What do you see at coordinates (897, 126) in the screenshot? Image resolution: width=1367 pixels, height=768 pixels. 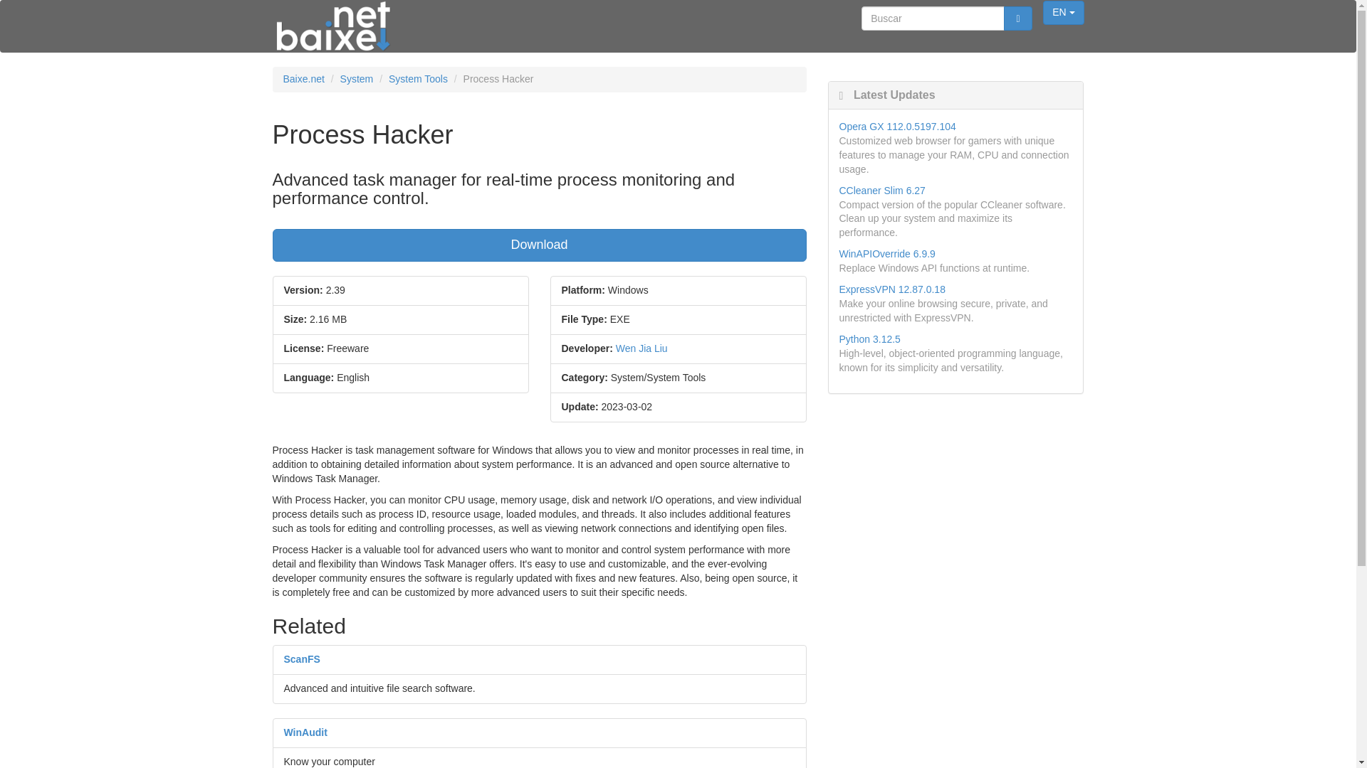 I see `Download Opera GX` at bounding box center [897, 126].